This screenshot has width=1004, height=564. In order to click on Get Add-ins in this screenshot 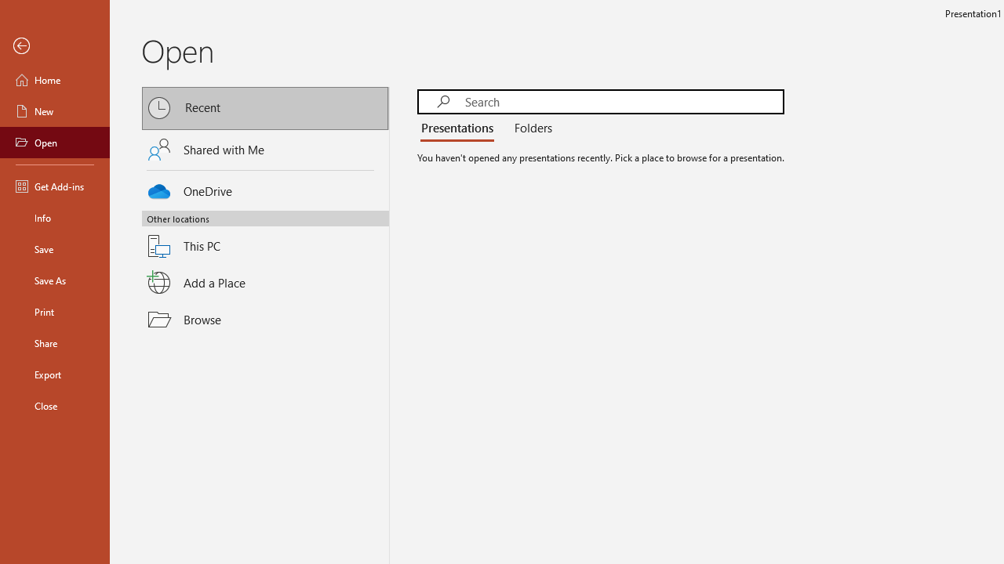, I will do `click(55, 186)`.